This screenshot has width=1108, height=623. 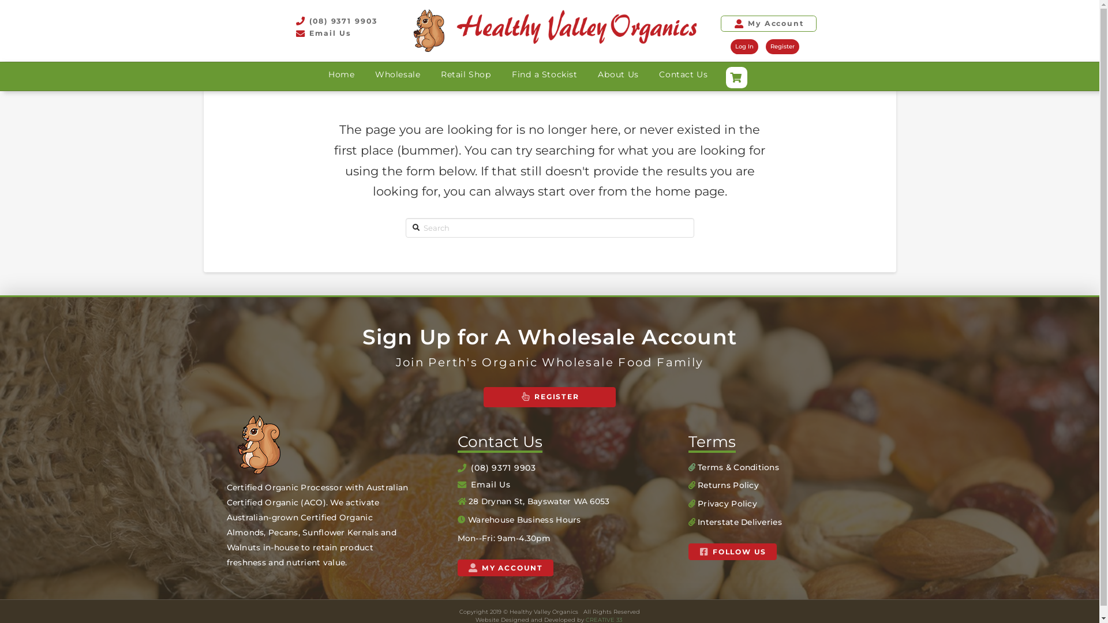 I want to click on My Account, so click(x=769, y=24).